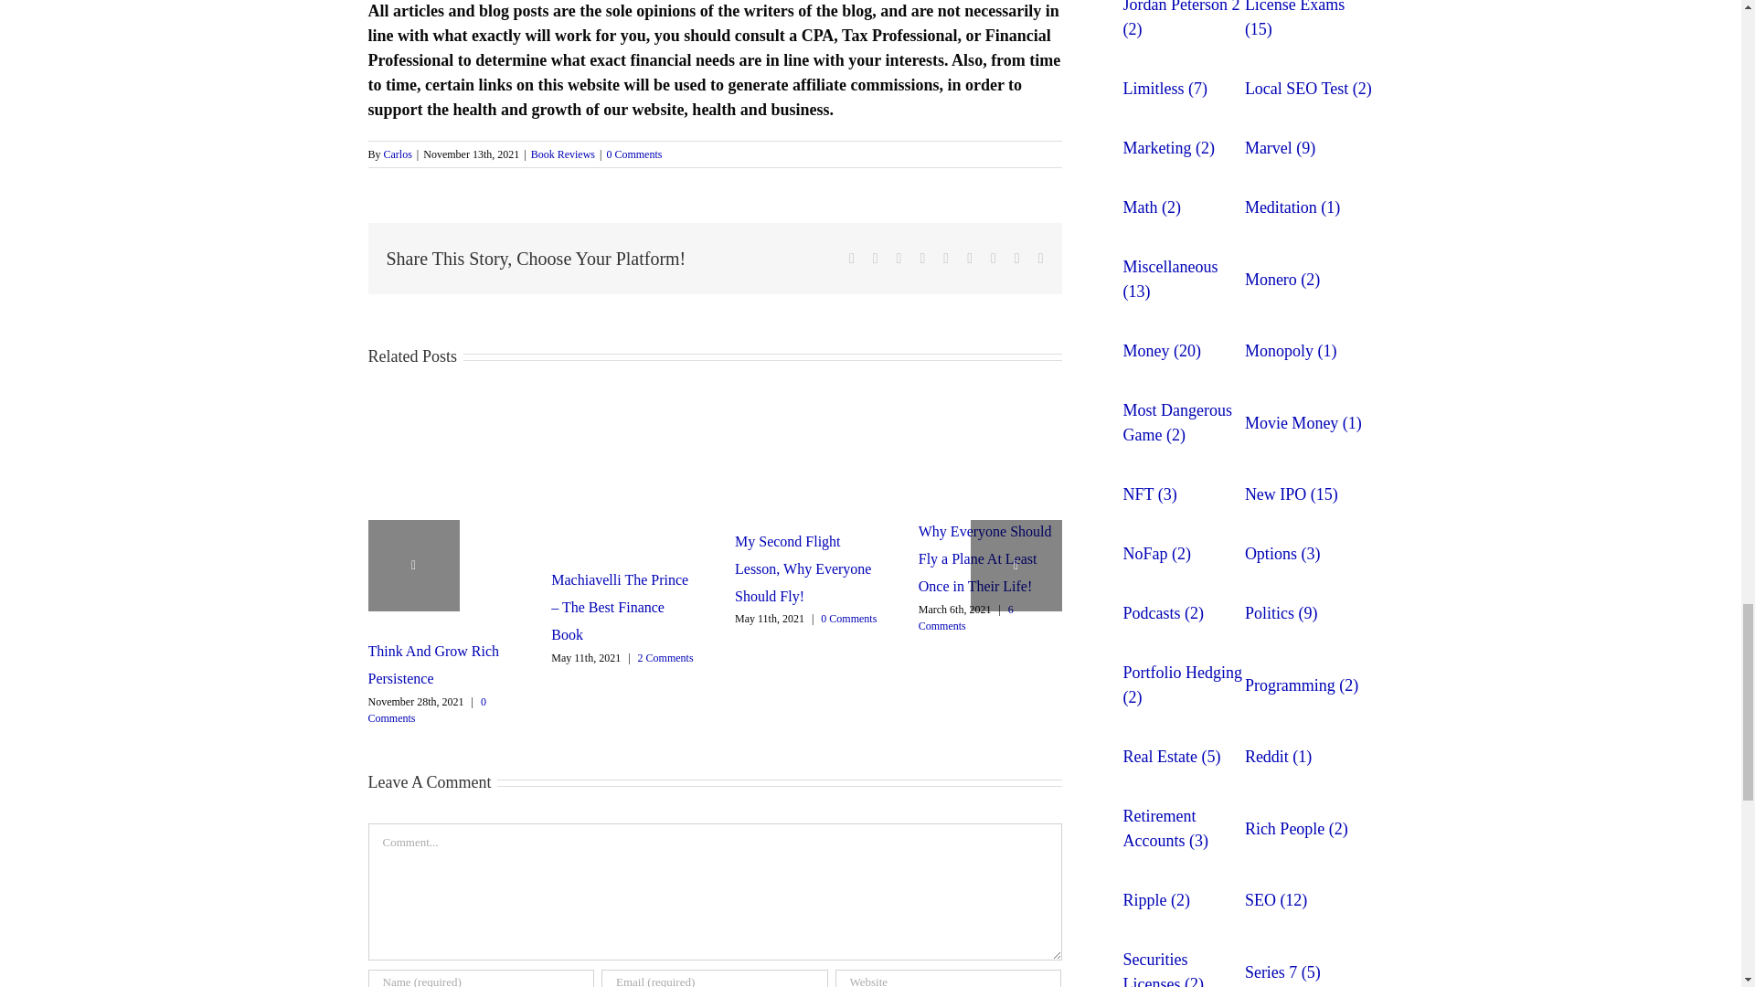 This screenshot has height=987, width=1755. What do you see at coordinates (432, 664) in the screenshot?
I see `Think And Grow Rich Persistence` at bounding box center [432, 664].